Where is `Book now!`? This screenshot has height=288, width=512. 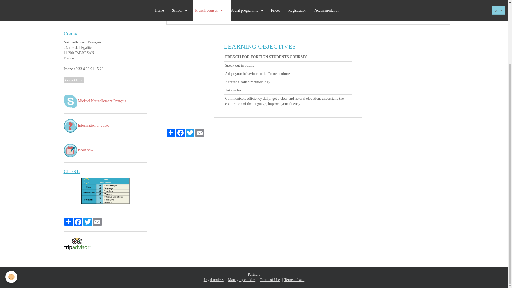
Book now! is located at coordinates (86, 150).